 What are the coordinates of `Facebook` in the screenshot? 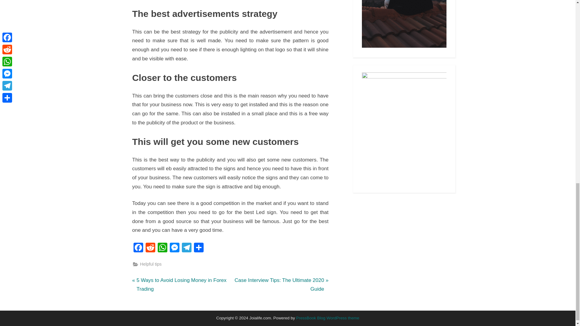 It's located at (163, 248).